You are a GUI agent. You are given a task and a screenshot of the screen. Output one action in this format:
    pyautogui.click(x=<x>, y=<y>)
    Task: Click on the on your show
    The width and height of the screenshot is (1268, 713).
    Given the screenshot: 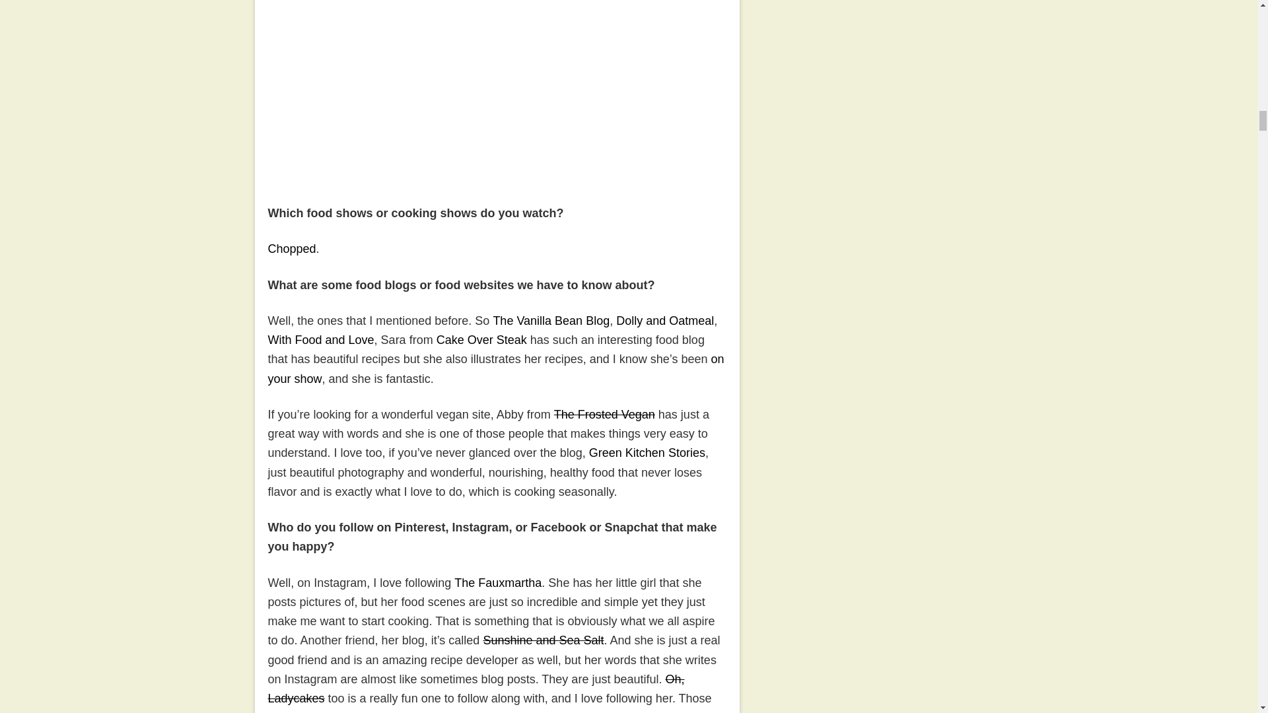 What is the action you would take?
    pyautogui.click(x=495, y=368)
    